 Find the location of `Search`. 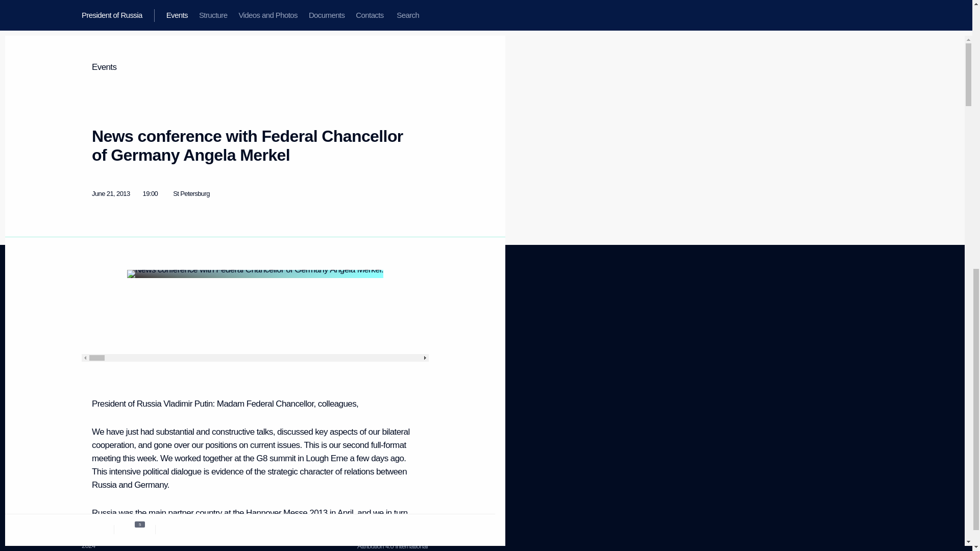

Search is located at coordinates (214, 328).